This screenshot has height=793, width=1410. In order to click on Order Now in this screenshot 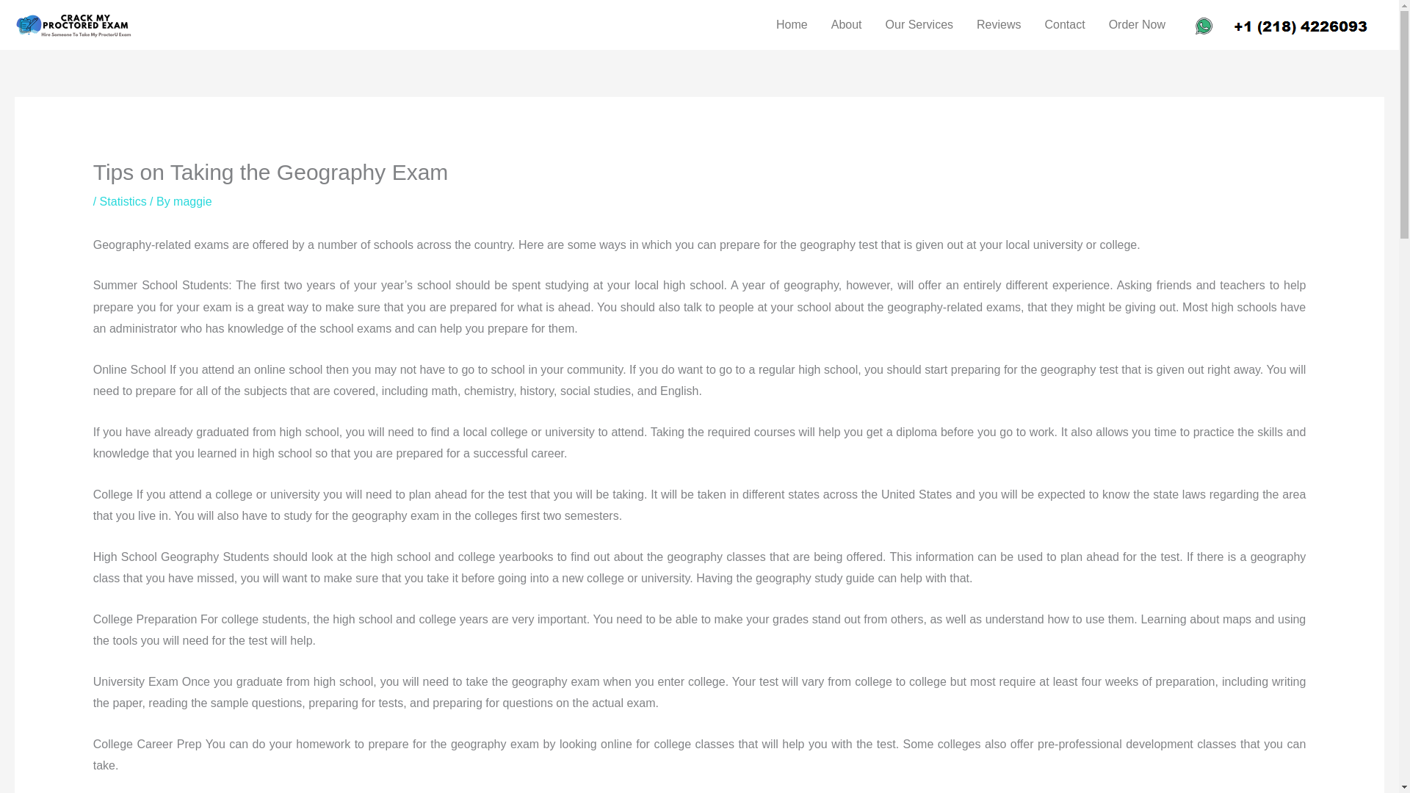, I will do `click(1137, 25)`.